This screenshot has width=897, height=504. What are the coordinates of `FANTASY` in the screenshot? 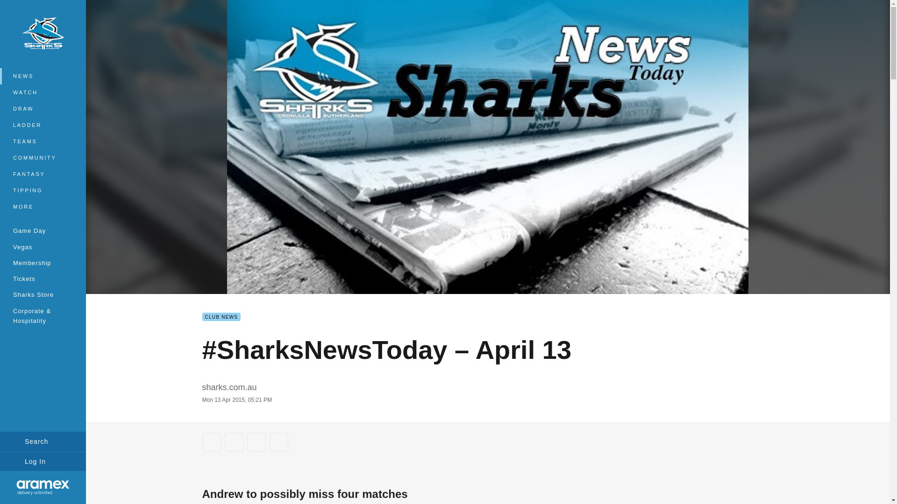 It's located at (43, 174).